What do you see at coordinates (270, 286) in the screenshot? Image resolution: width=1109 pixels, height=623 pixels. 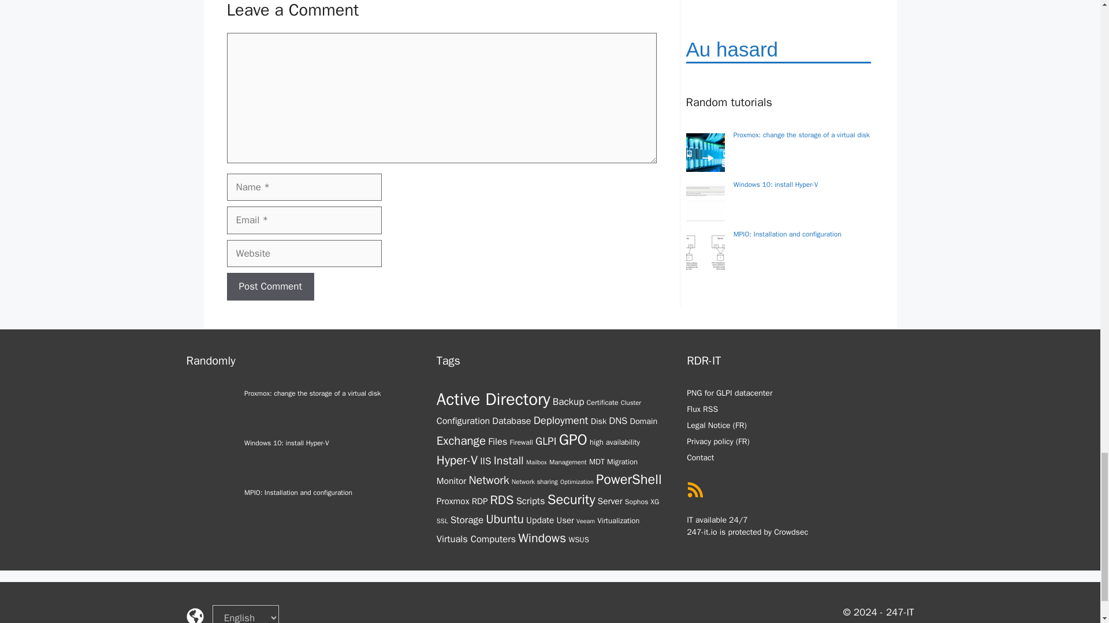 I see `Post Comment` at bounding box center [270, 286].